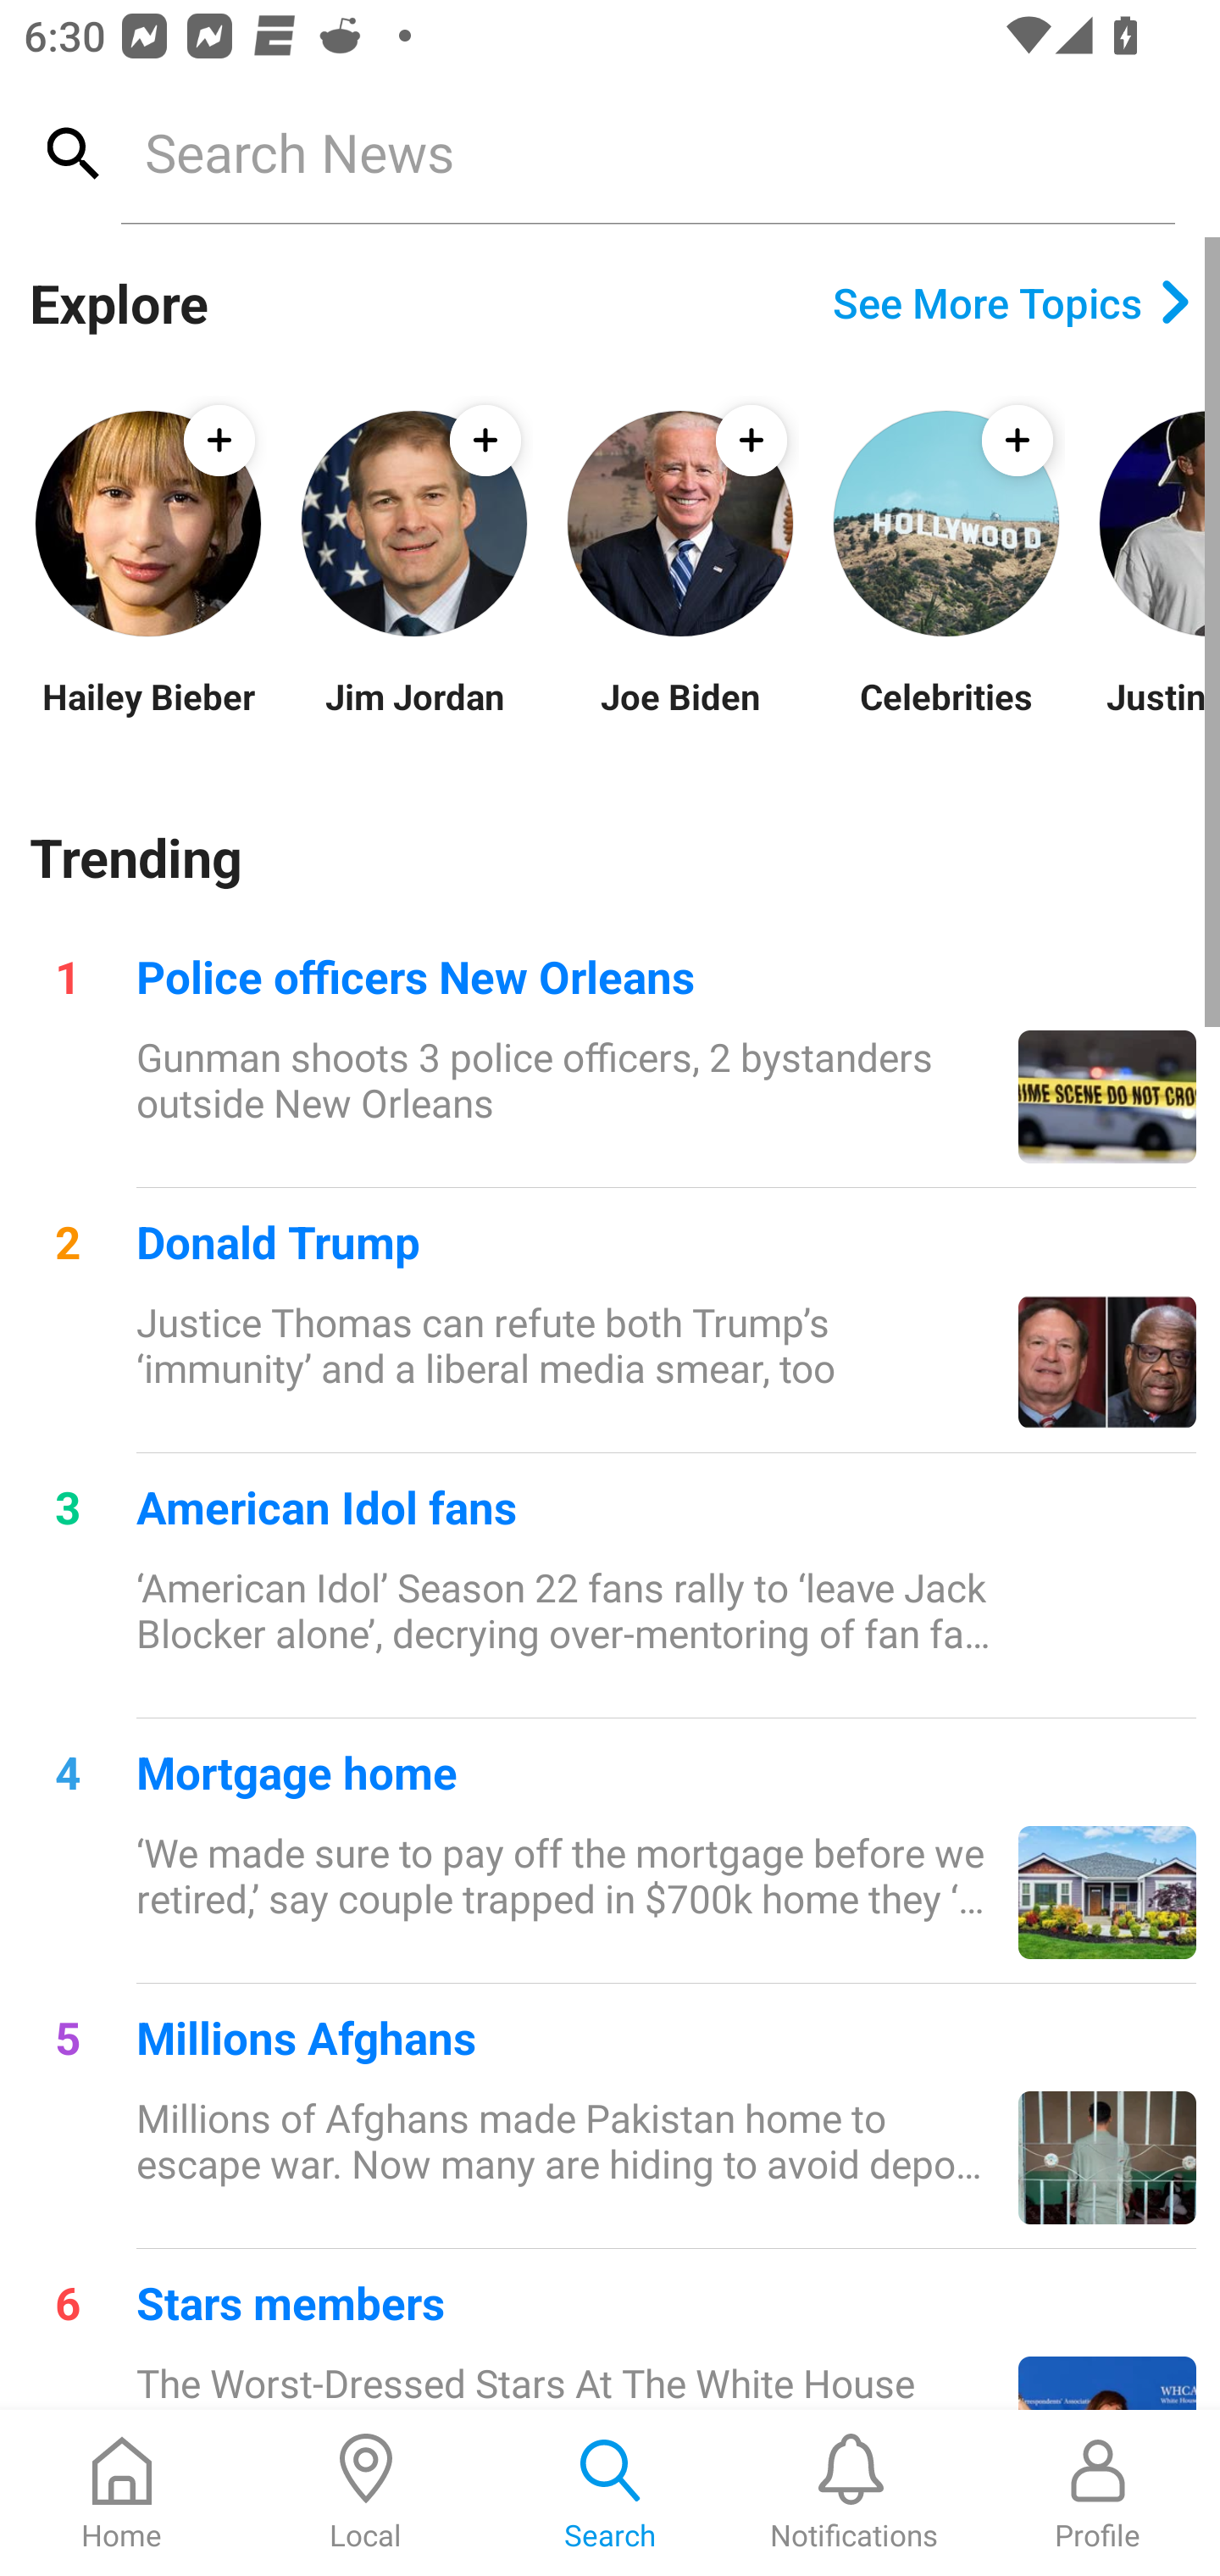 Image resolution: width=1220 pixels, height=2576 pixels. What do you see at coordinates (679, 717) in the screenshot?
I see `Joe Biden` at bounding box center [679, 717].